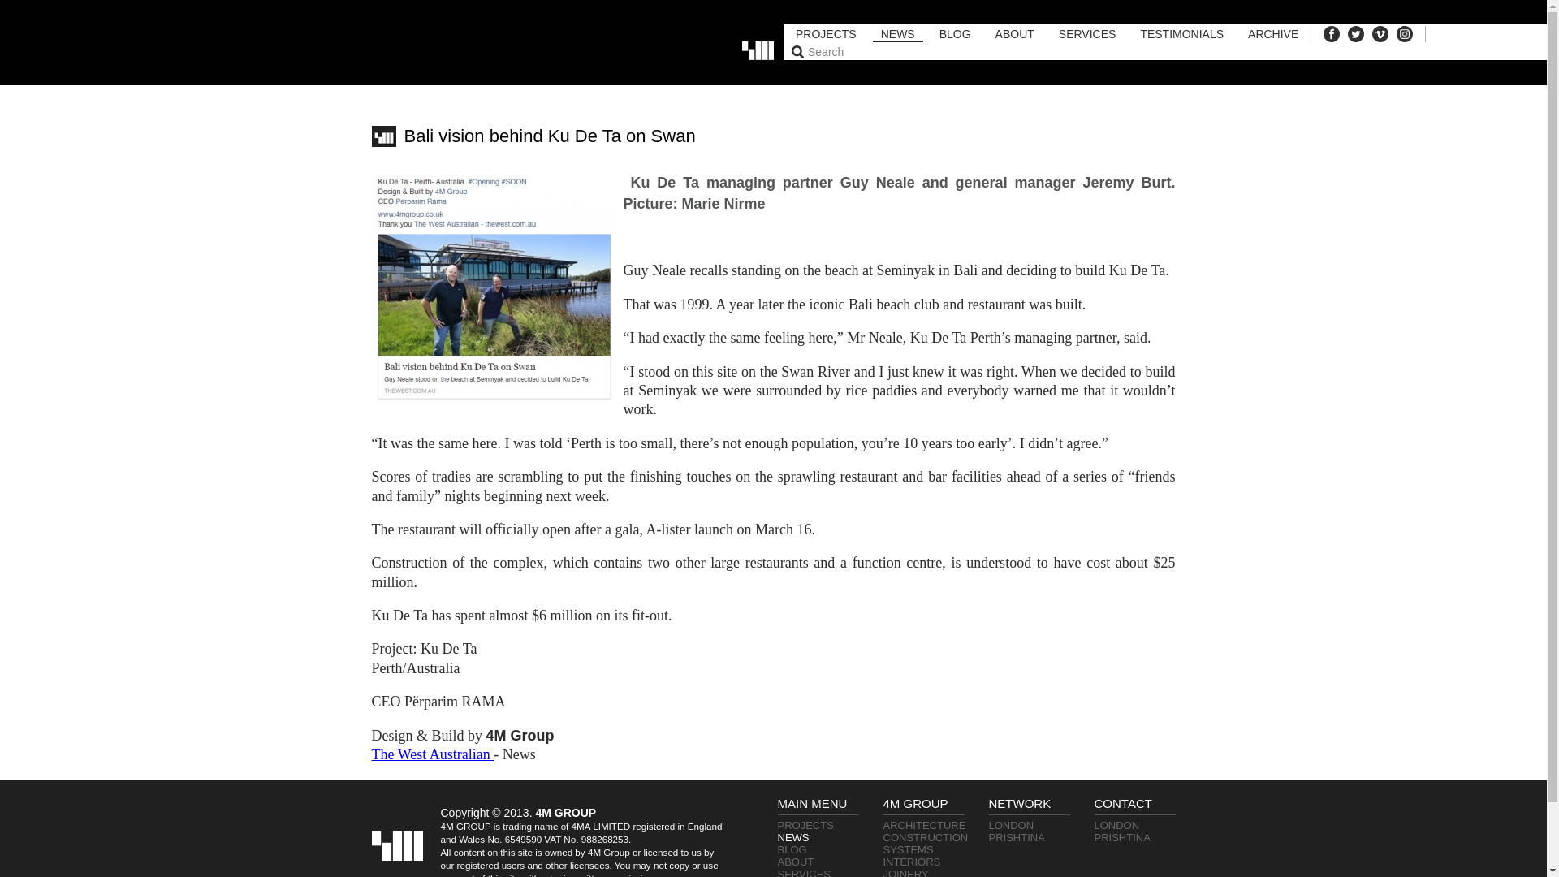  I want to click on ABOUT, so click(1015, 32).